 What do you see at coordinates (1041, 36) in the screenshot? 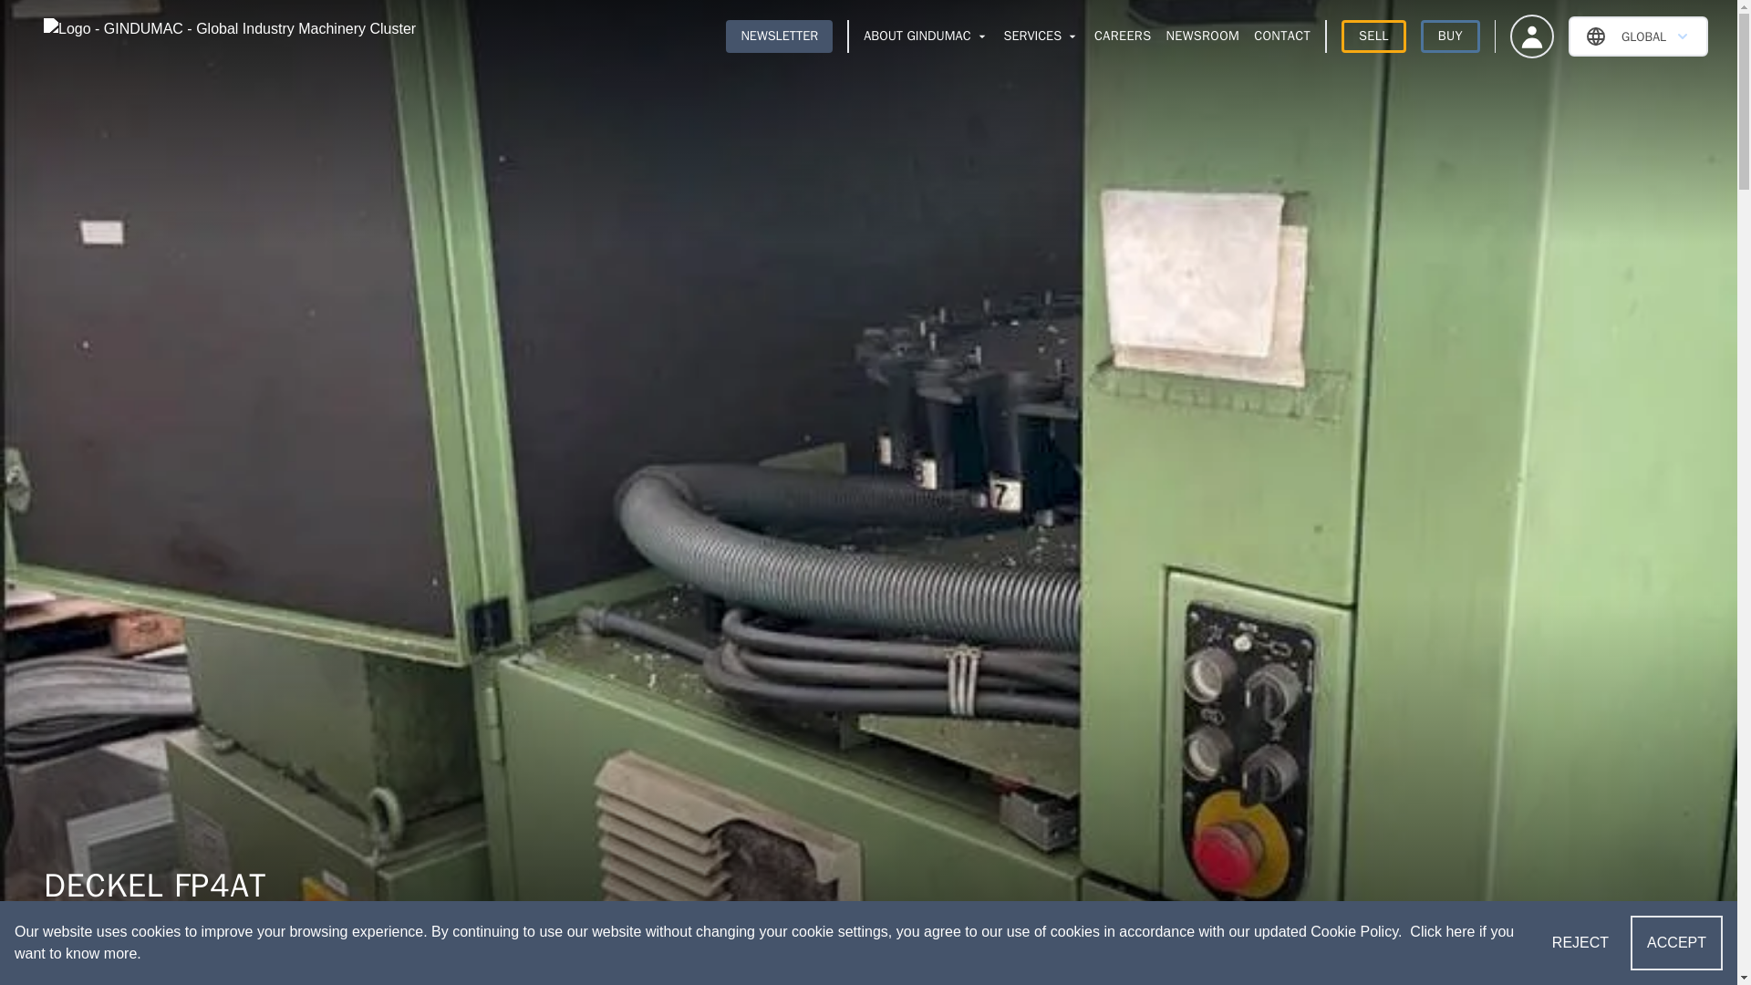
I see `SERVICES` at bounding box center [1041, 36].